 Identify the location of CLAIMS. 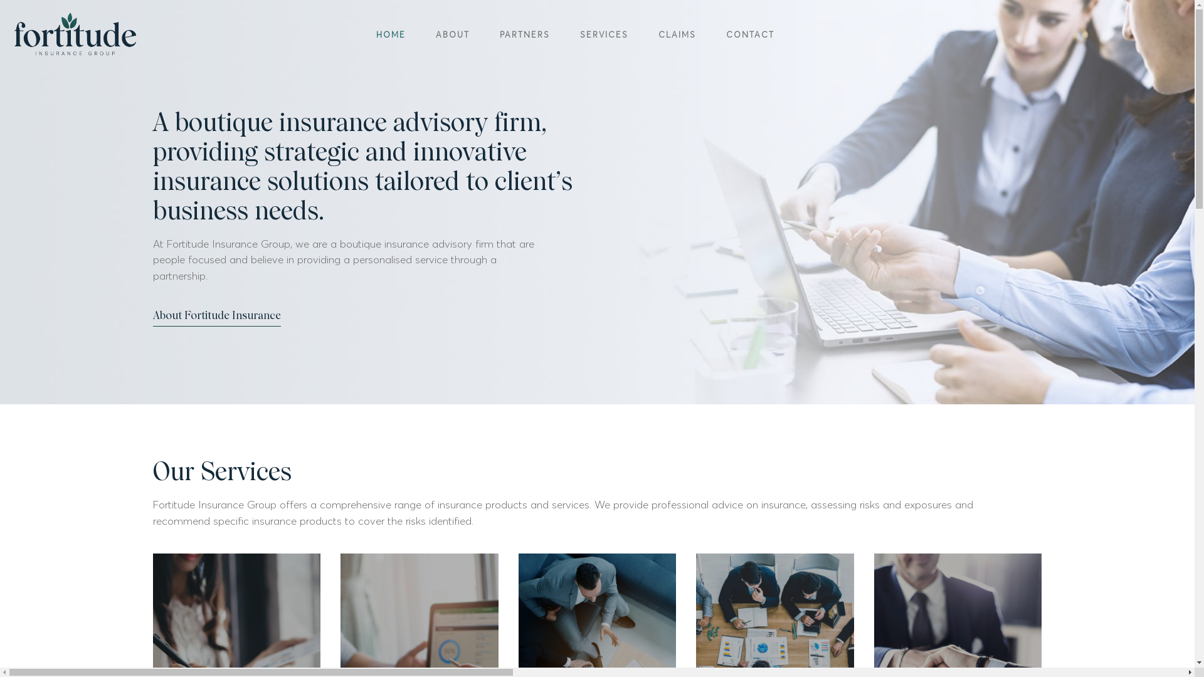
(677, 35).